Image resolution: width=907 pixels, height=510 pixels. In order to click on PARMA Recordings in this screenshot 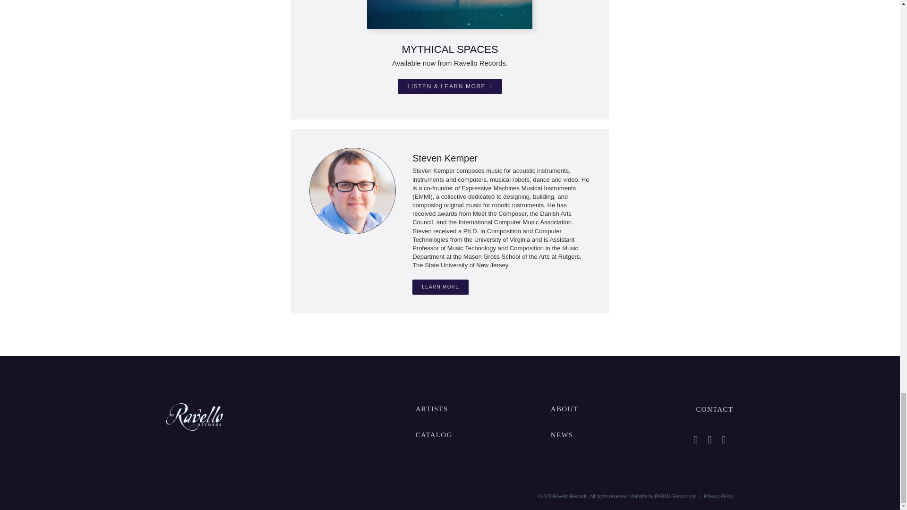, I will do `click(676, 497)`.